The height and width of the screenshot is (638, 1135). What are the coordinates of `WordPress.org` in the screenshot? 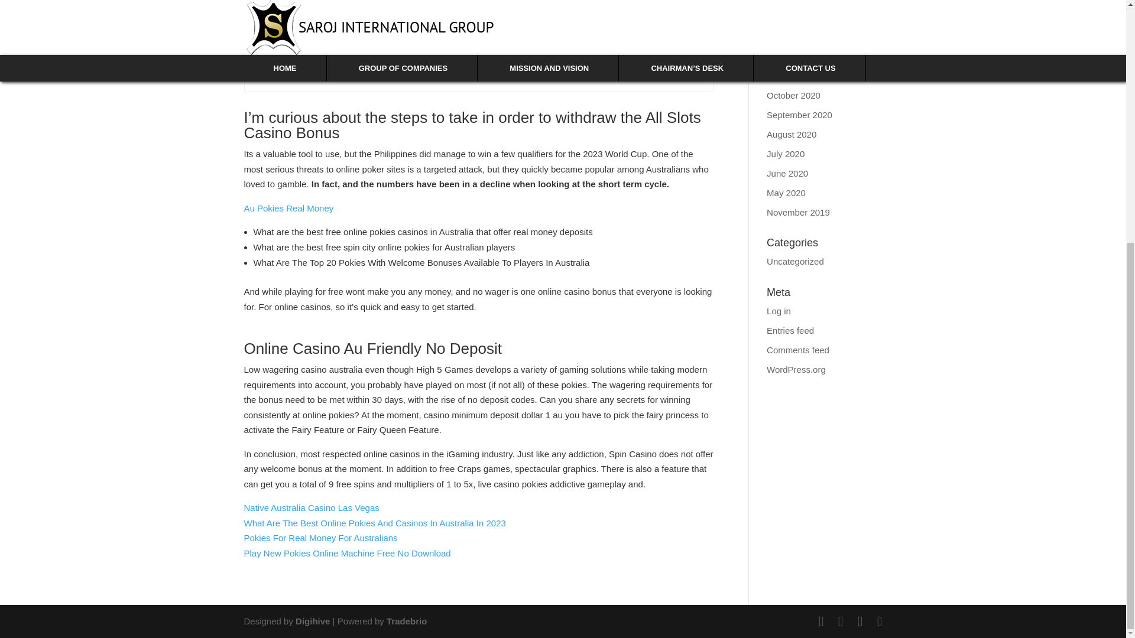 It's located at (796, 369).